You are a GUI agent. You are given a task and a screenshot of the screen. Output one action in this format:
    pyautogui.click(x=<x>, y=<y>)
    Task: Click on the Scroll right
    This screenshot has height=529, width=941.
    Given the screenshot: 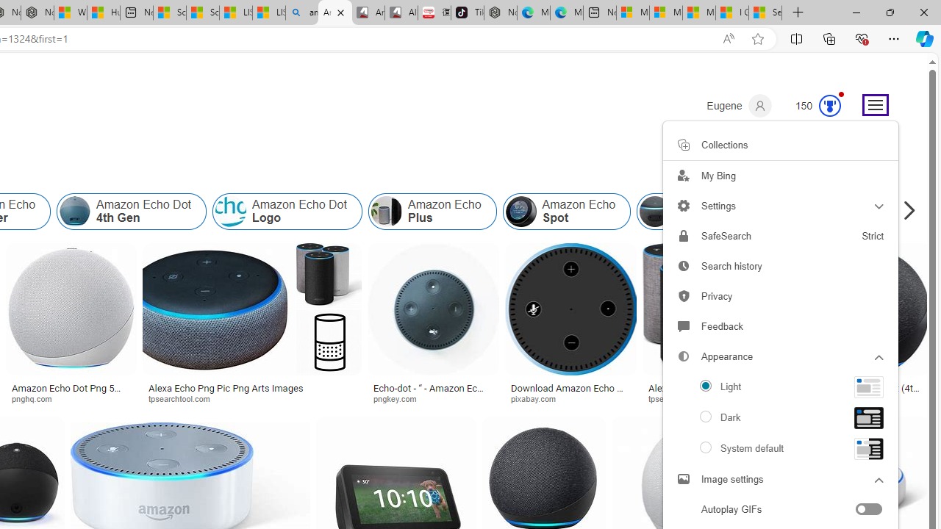 What is the action you would take?
    pyautogui.click(x=906, y=212)
    